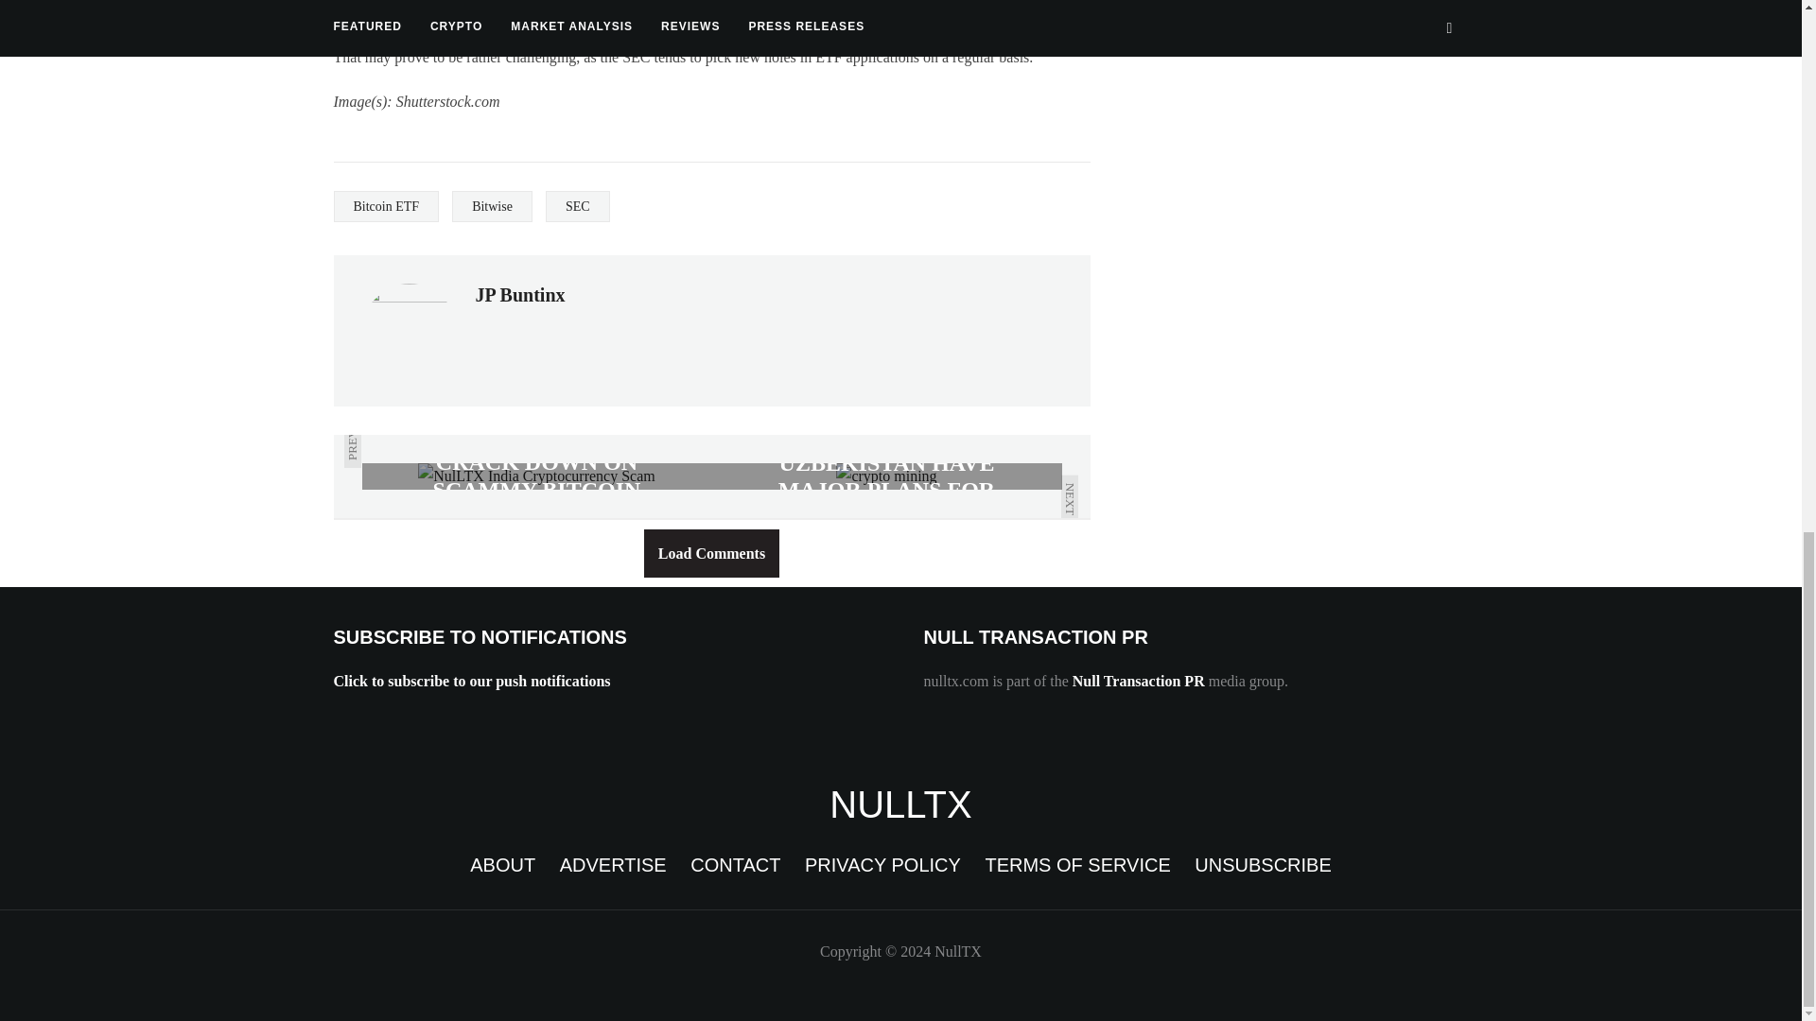 This screenshot has width=1816, height=1021. What do you see at coordinates (900, 804) in the screenshot?
I see `NULLTX` at bounding box center [900, 804].